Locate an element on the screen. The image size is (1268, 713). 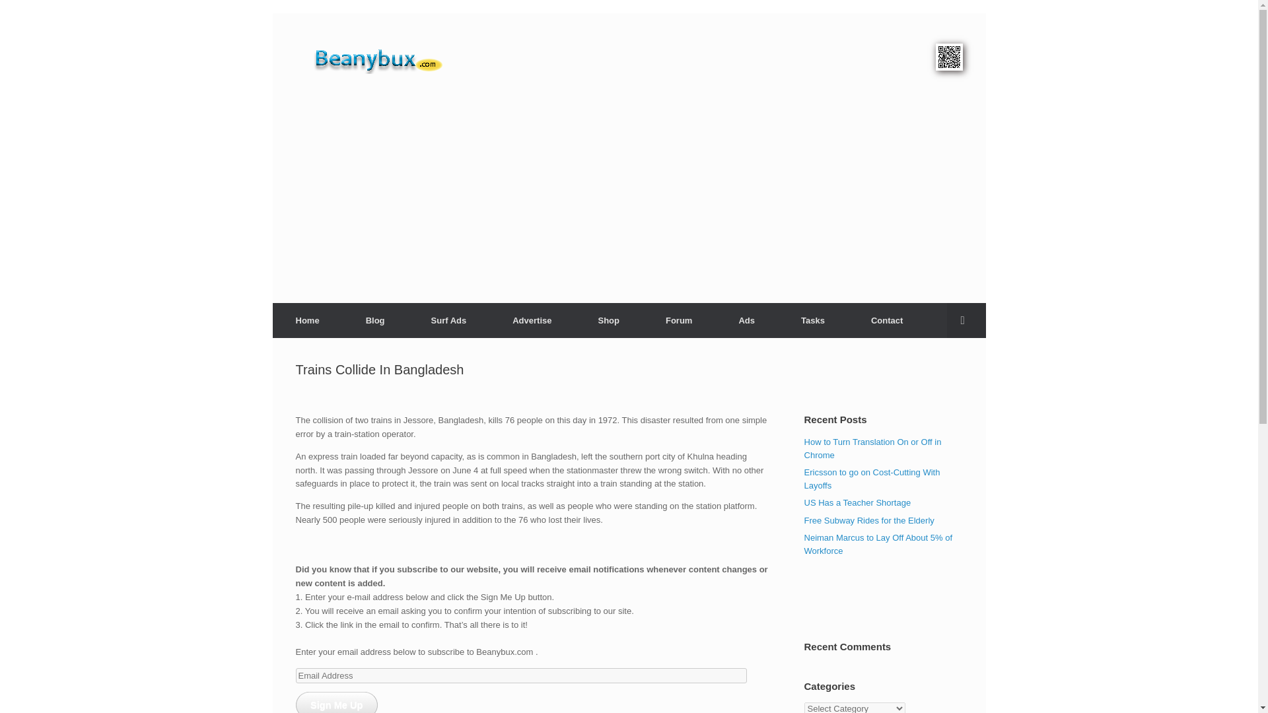
Ads is located at coordinates (746, 320).